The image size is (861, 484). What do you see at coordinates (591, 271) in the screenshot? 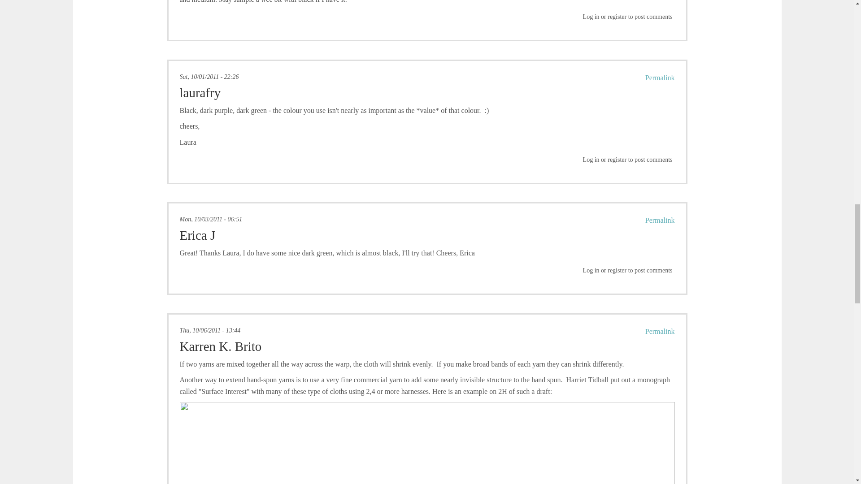
I see `Log in` at bounding box center [591, 271].